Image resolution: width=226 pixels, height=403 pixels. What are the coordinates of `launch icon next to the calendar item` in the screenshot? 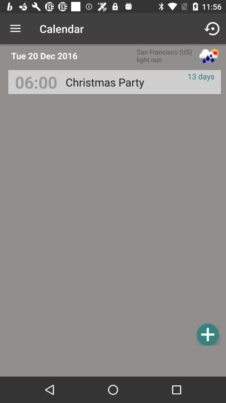 It's located at (213, 29).